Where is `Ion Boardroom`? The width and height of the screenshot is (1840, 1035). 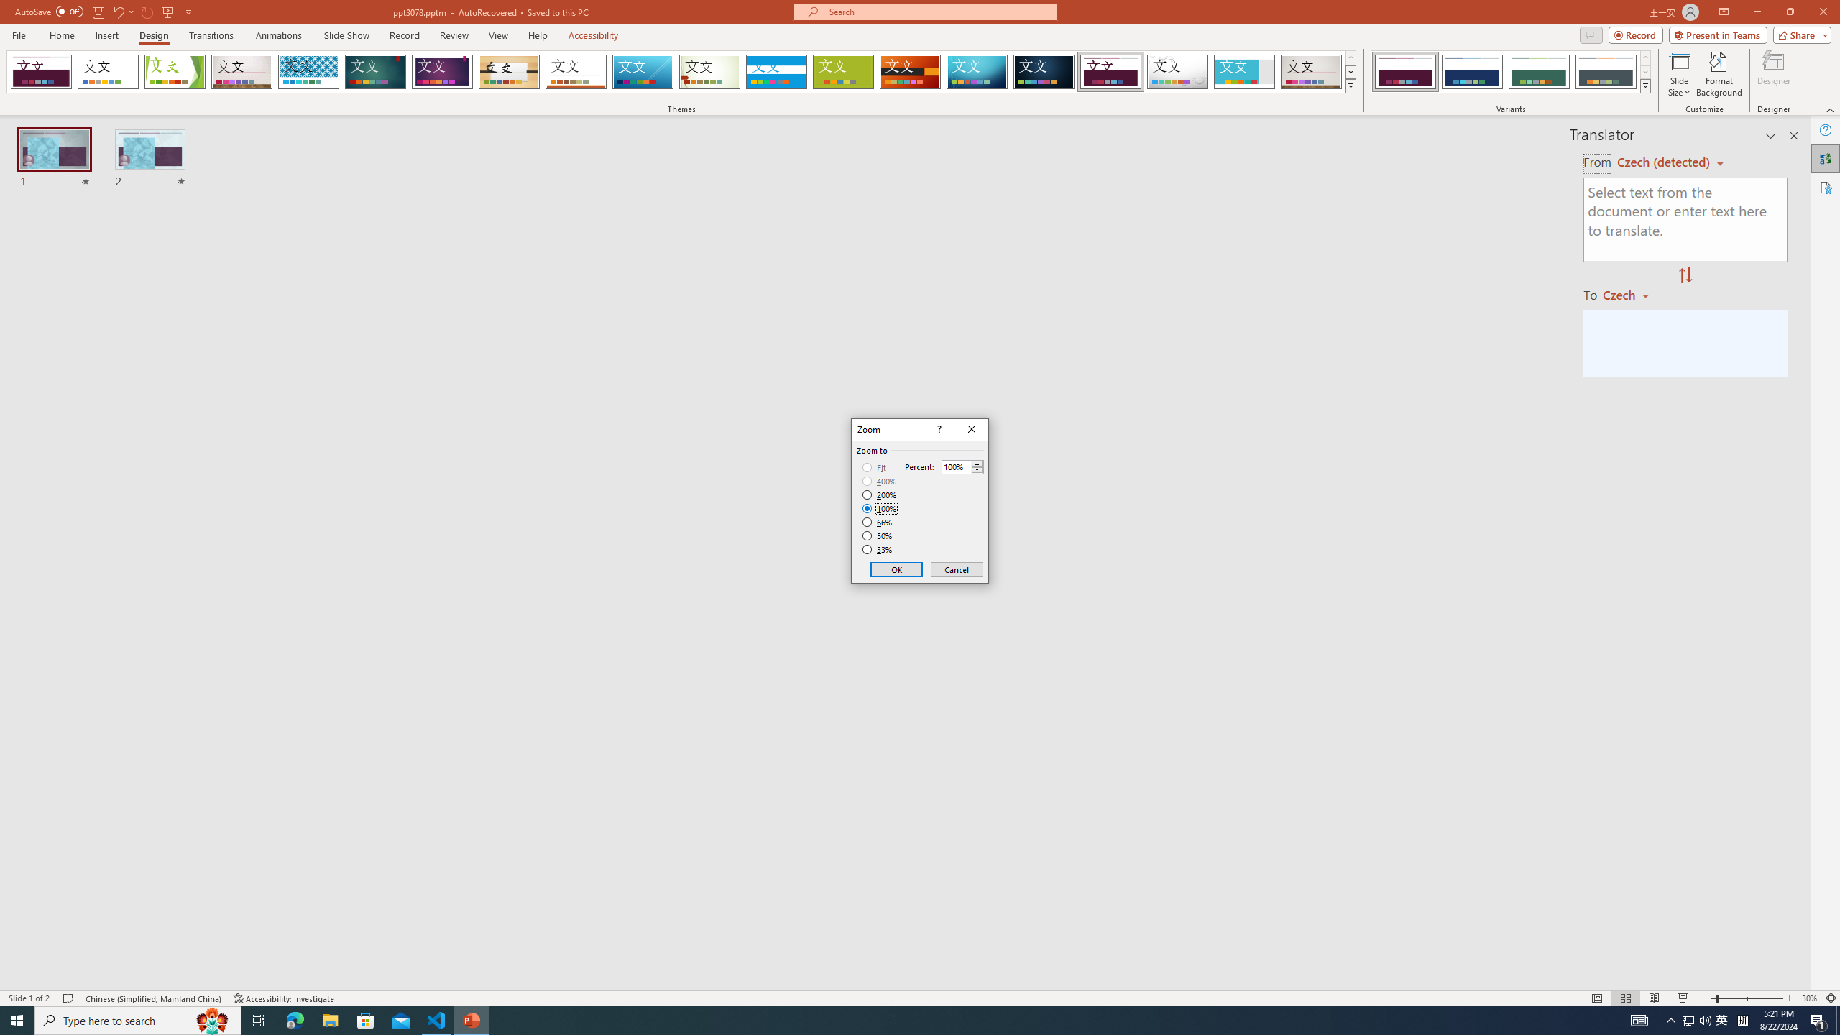 Ion Boardroom is located at coordinates (443, 72).